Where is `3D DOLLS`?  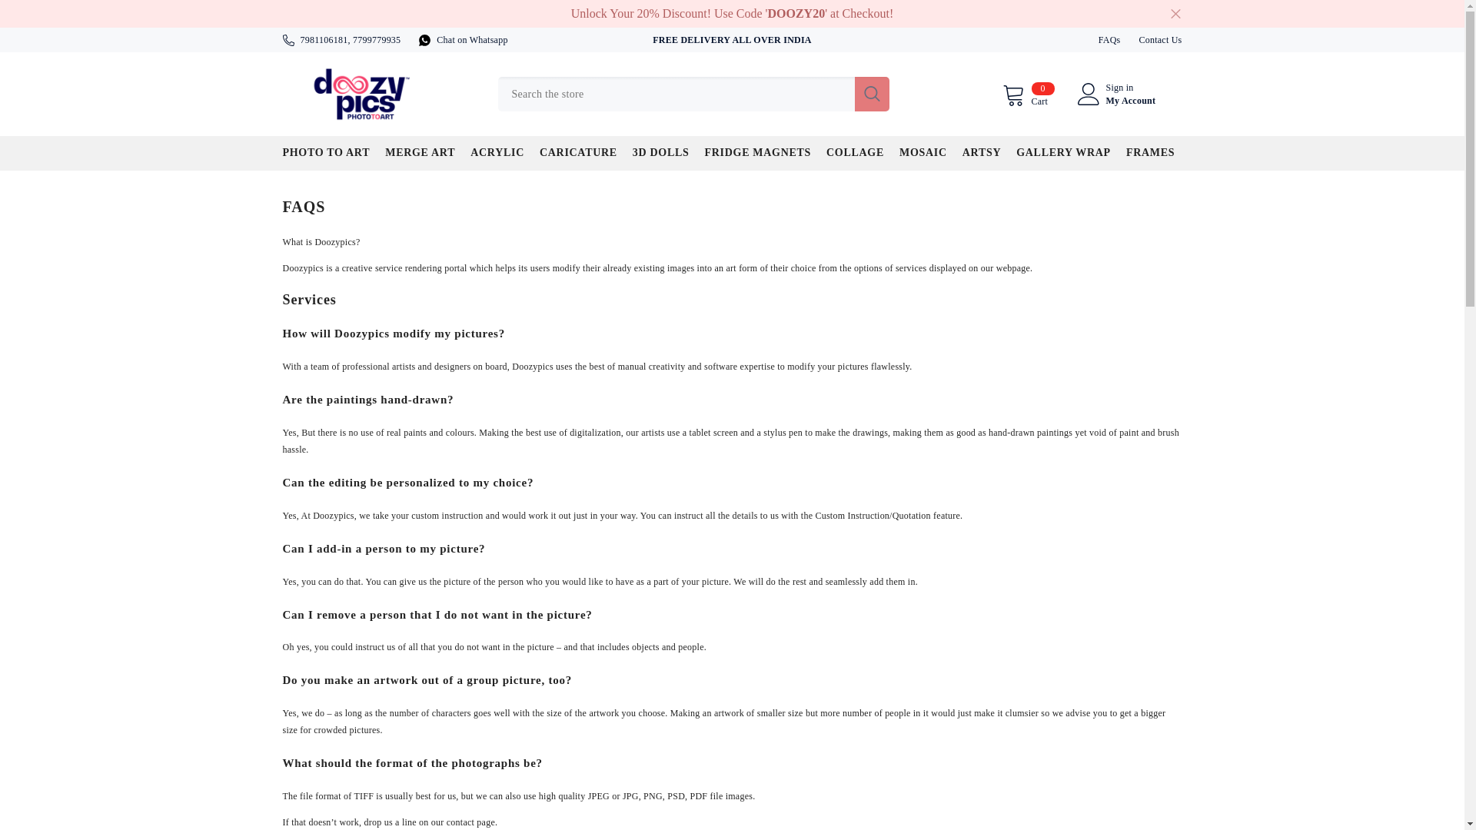
3D DOLLS is located at coordinates (1175, 14).